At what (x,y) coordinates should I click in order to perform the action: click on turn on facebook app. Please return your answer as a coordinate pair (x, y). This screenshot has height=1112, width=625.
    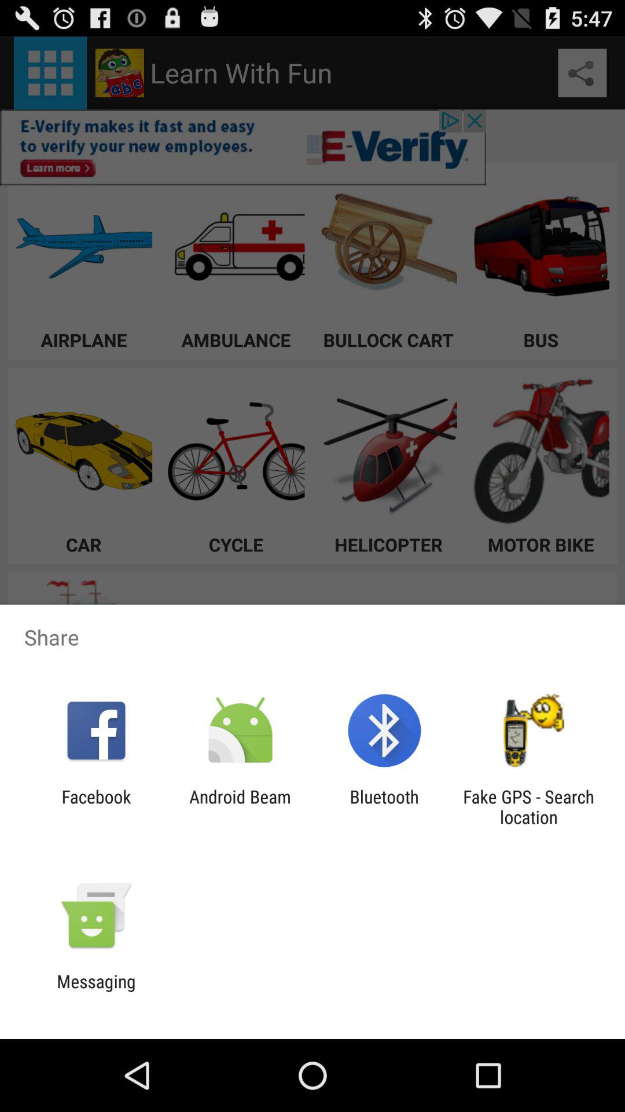
    Looking at the image, I should click on (96, 807).